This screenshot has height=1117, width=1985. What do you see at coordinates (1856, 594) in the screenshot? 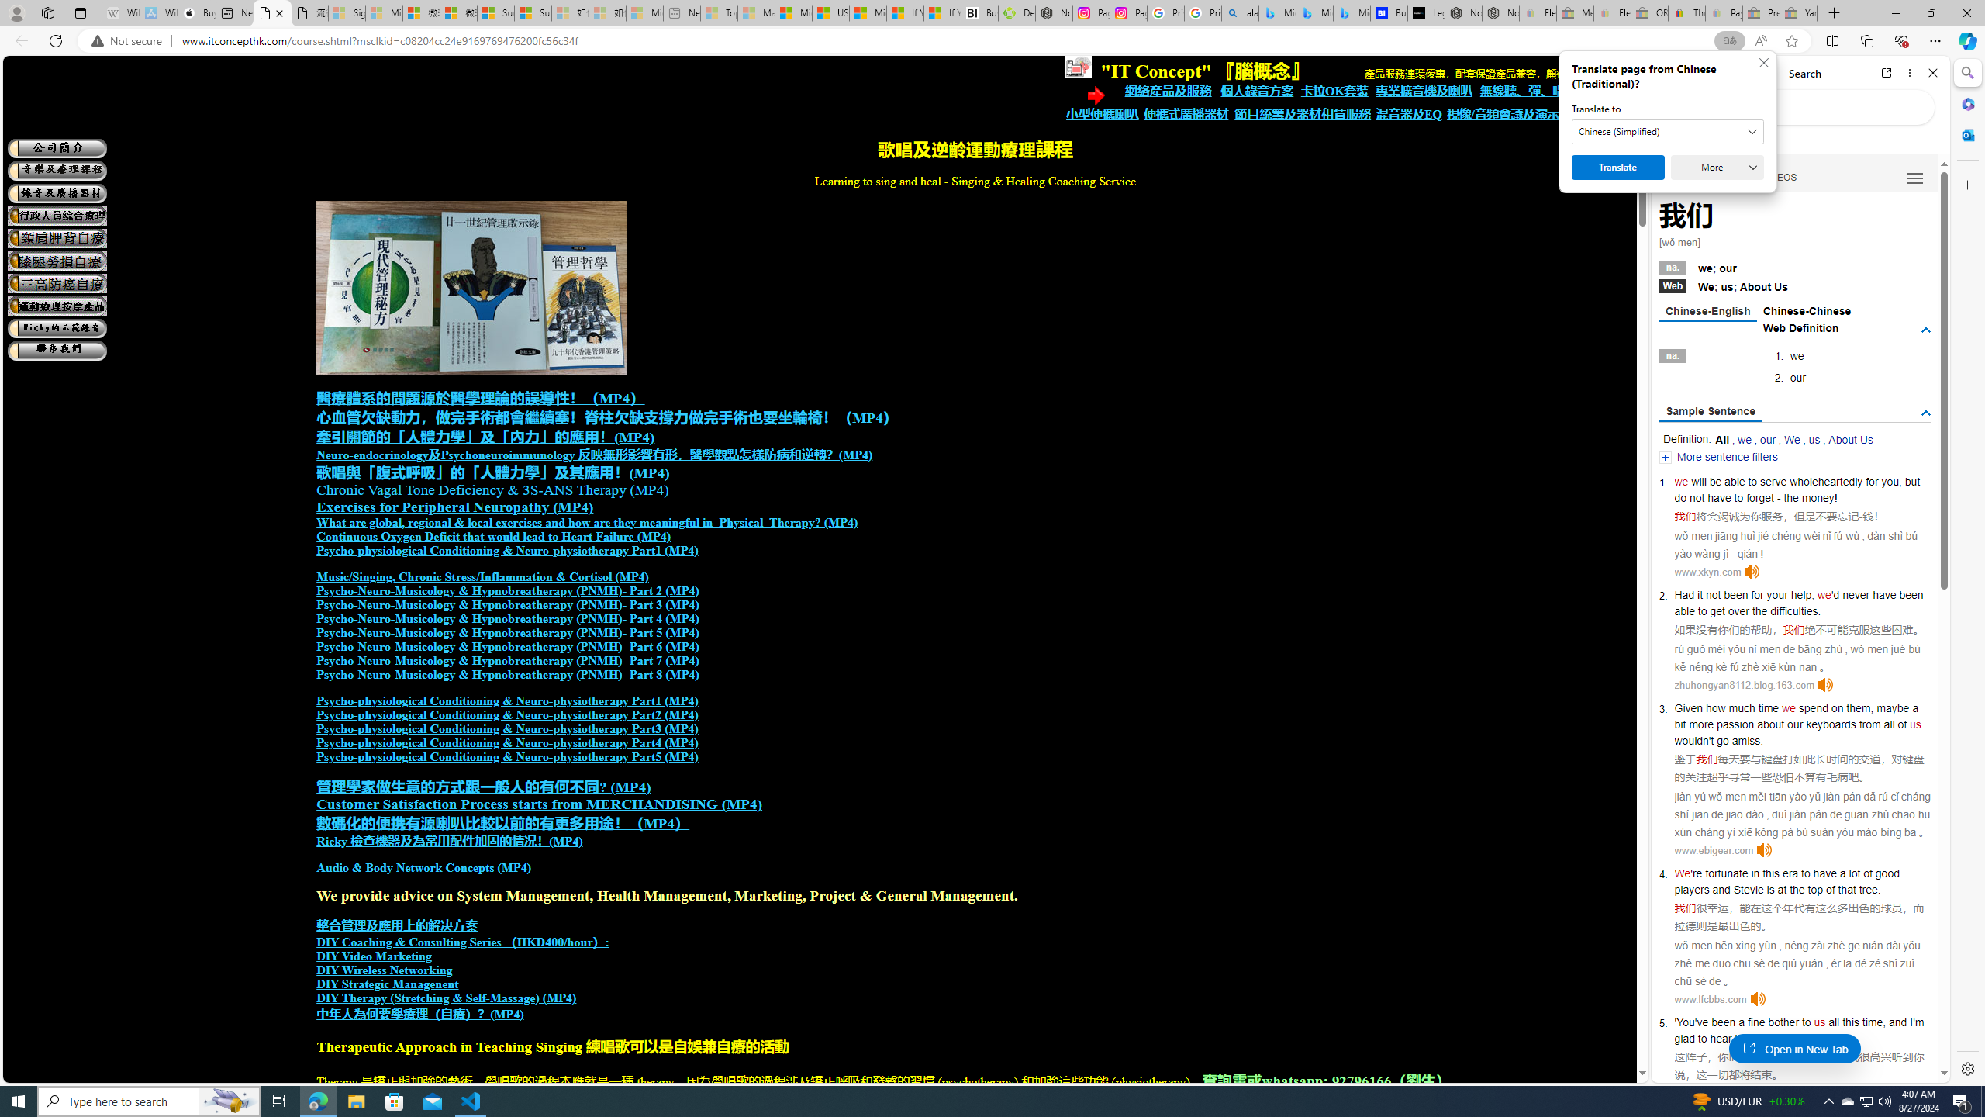
I see `never` at bounding box center [1856, 594].